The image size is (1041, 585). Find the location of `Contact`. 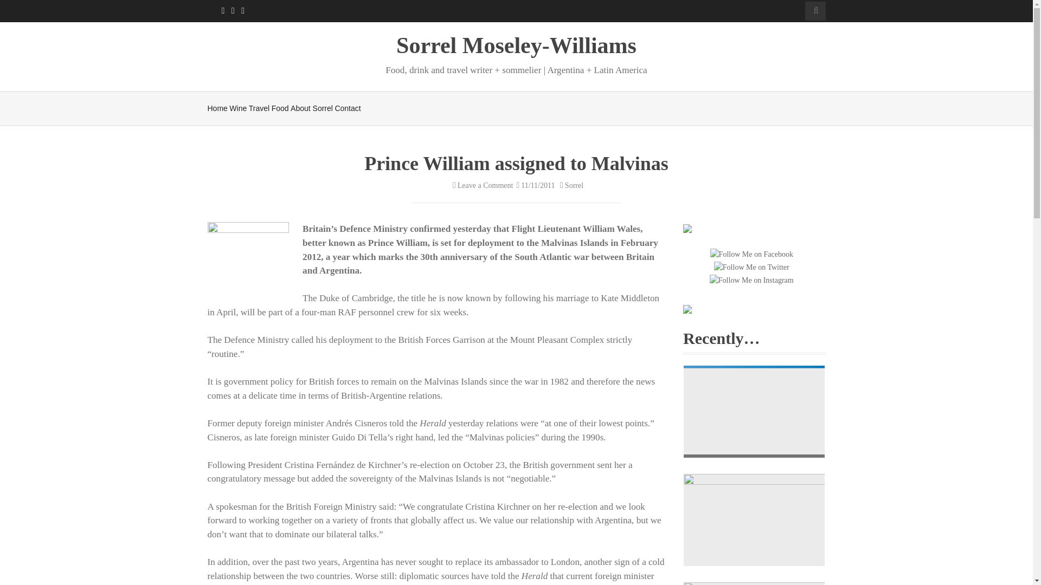

Contact is located at coordinates (347, 108).